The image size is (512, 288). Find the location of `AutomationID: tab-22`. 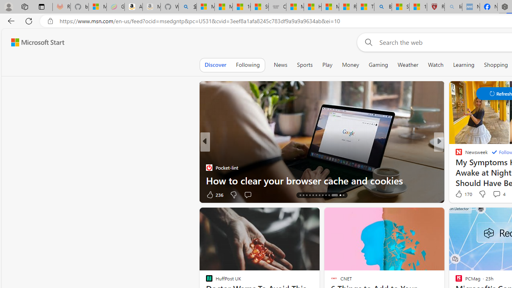

AutomationID: tab-22 is located at coordinates (326, 195).